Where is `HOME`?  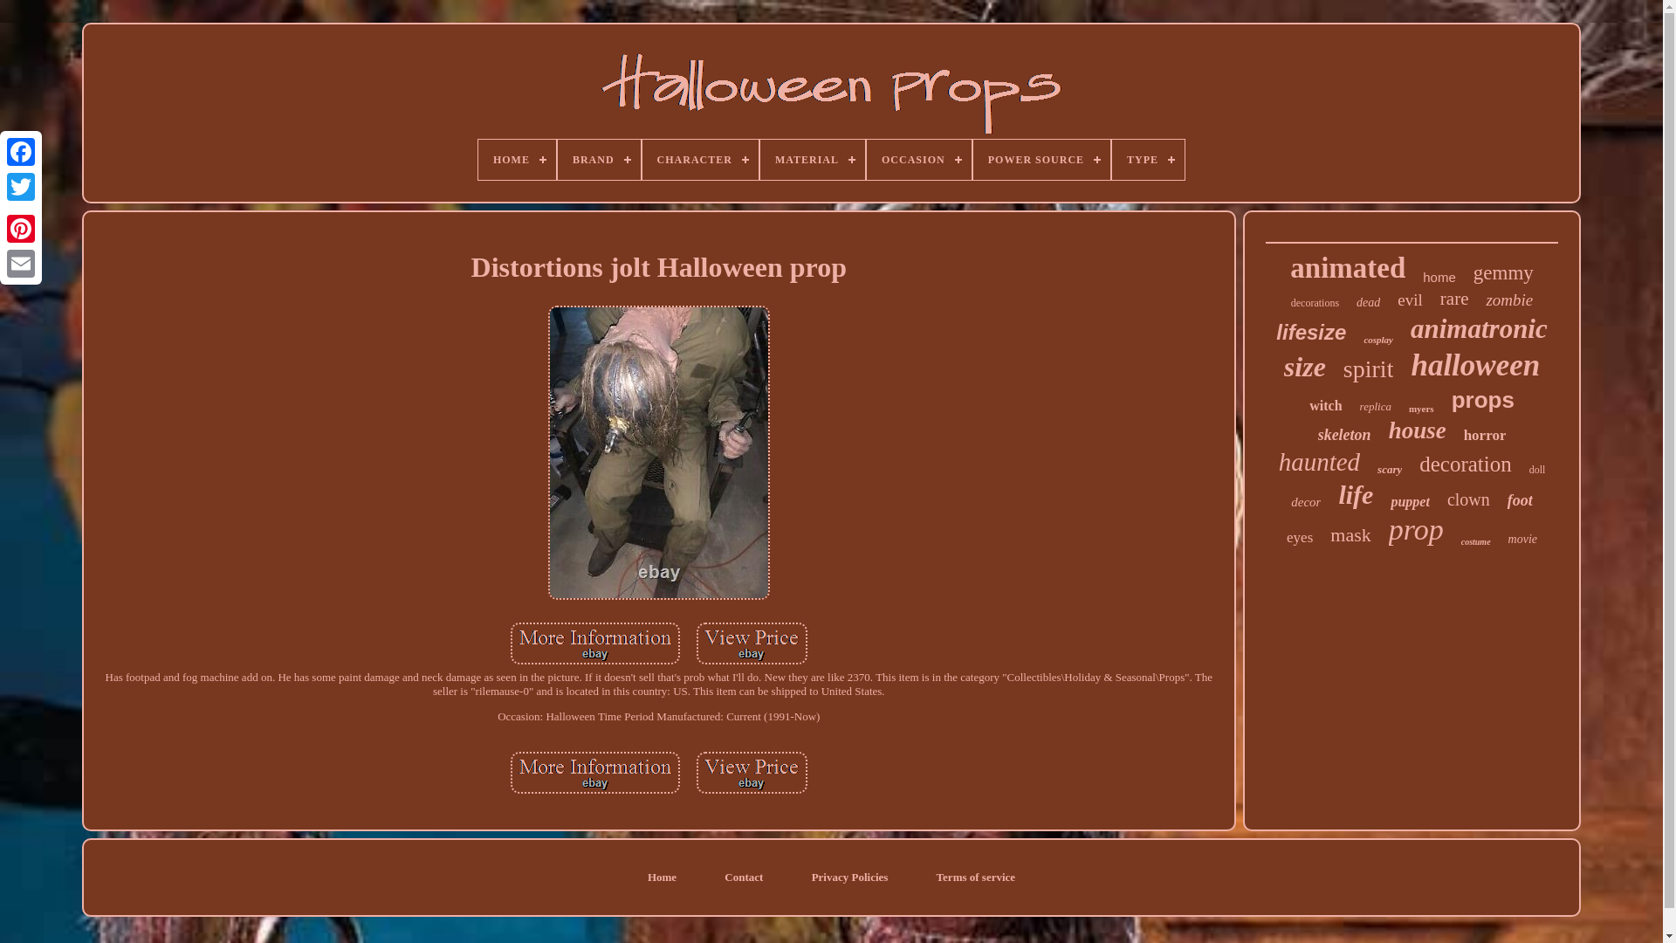 HOME is located at coordinates (517, 159).